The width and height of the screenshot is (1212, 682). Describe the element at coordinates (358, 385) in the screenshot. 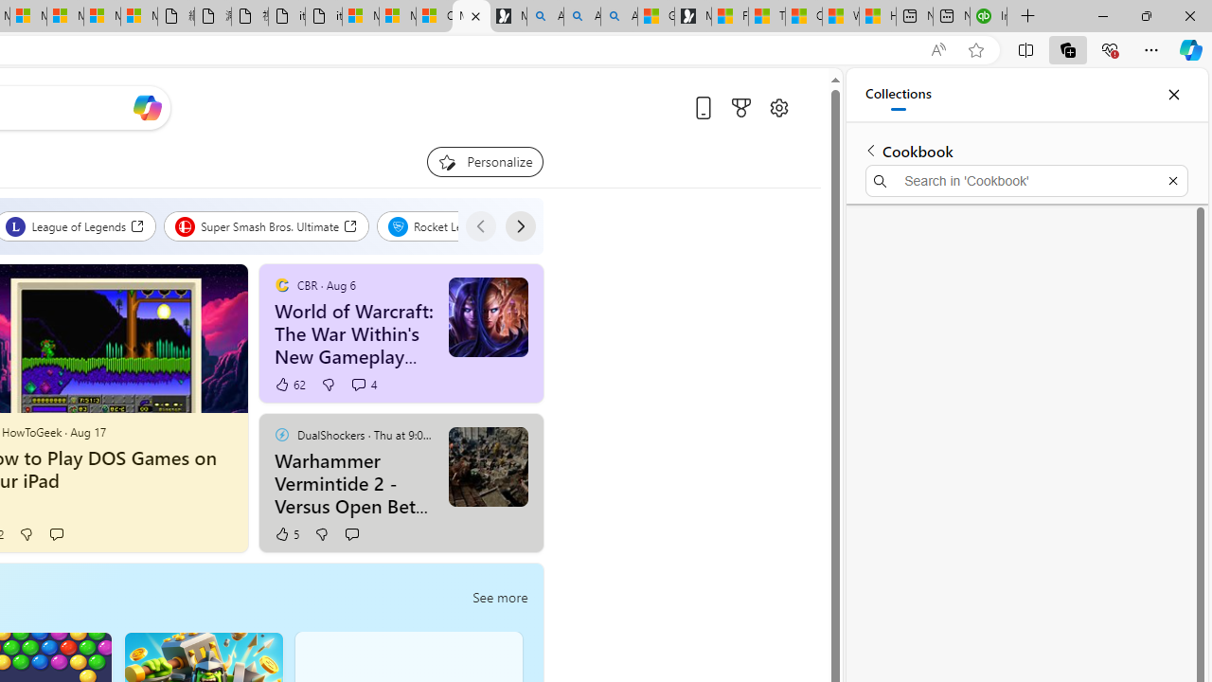

I see `View comments 4 Comment` at that location.